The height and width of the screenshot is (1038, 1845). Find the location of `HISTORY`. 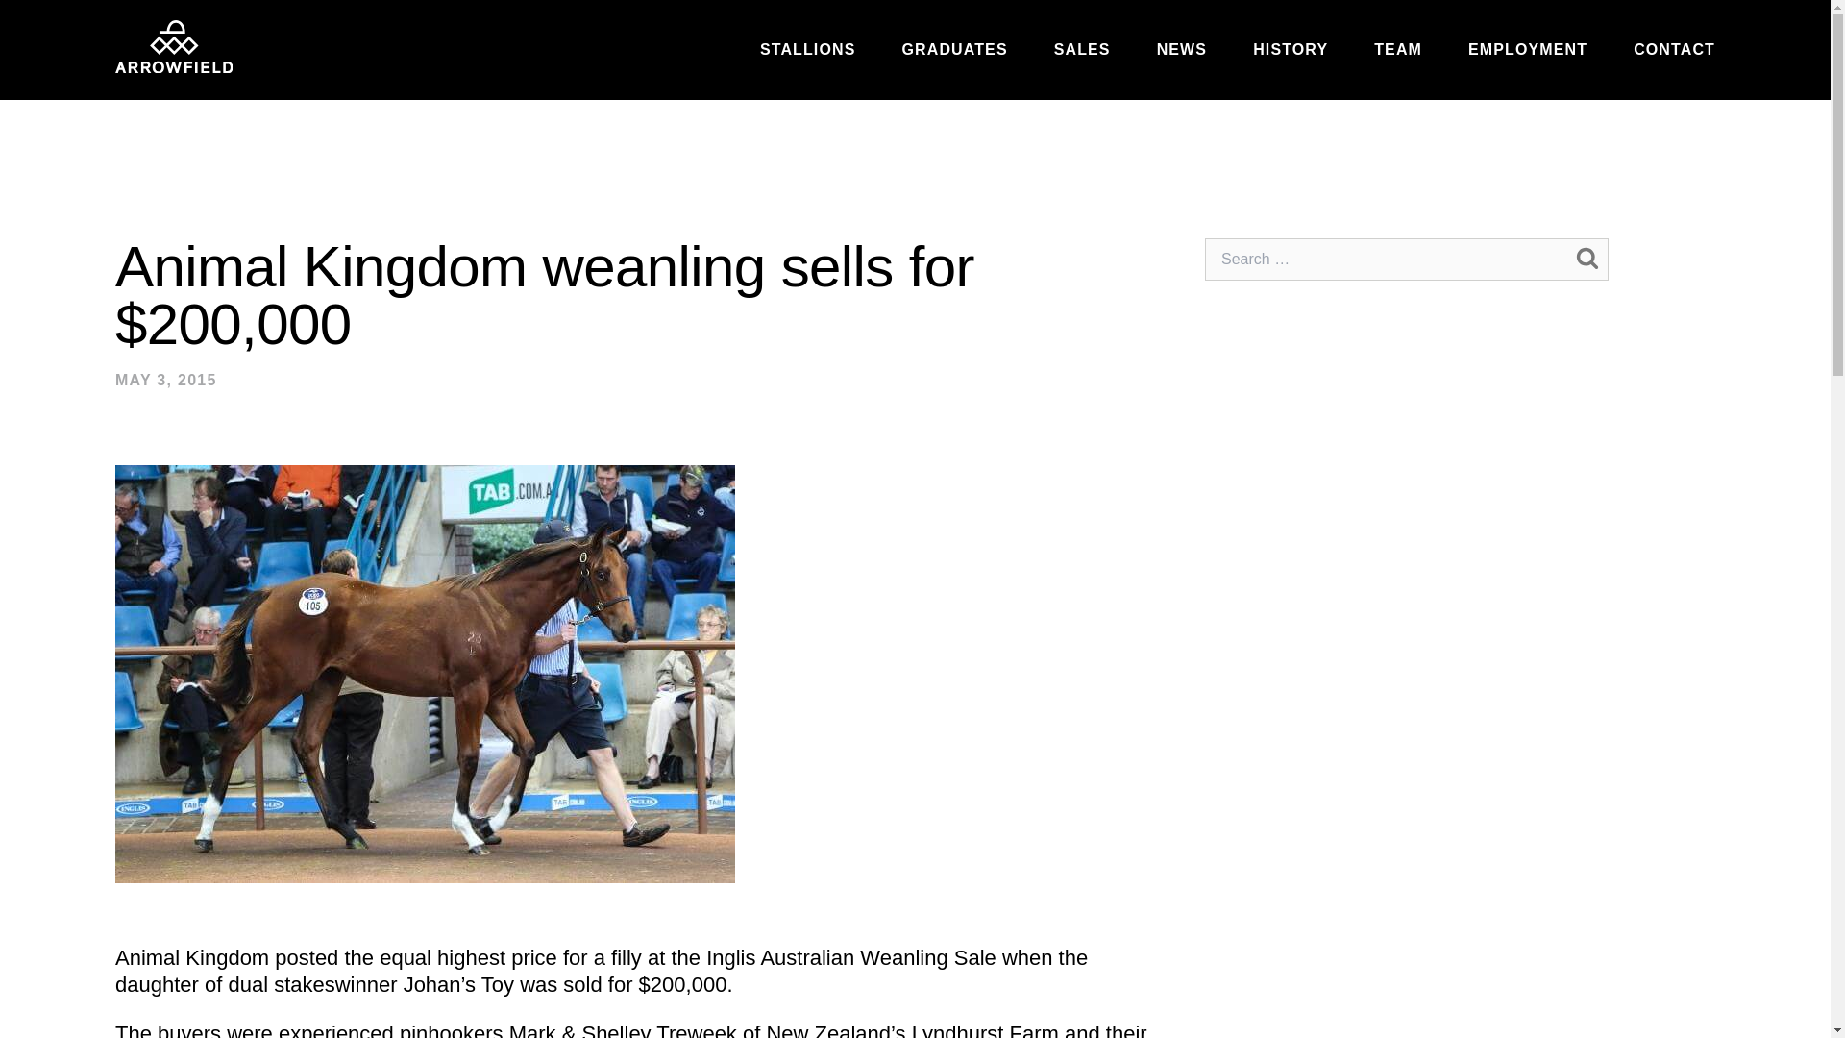

HISTORY is located at coordinates (1290, 50).